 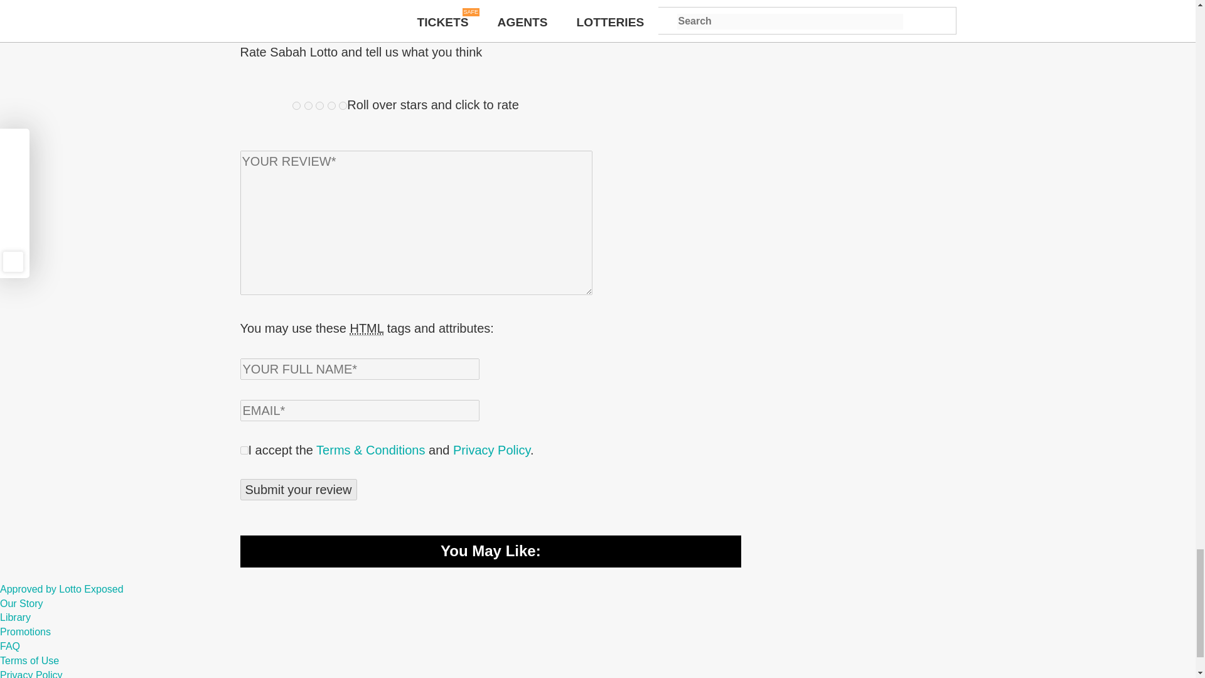 What do you see at coordinates (343, 105) in the screenshot?
I see `5` at bounding box center [343, 105].